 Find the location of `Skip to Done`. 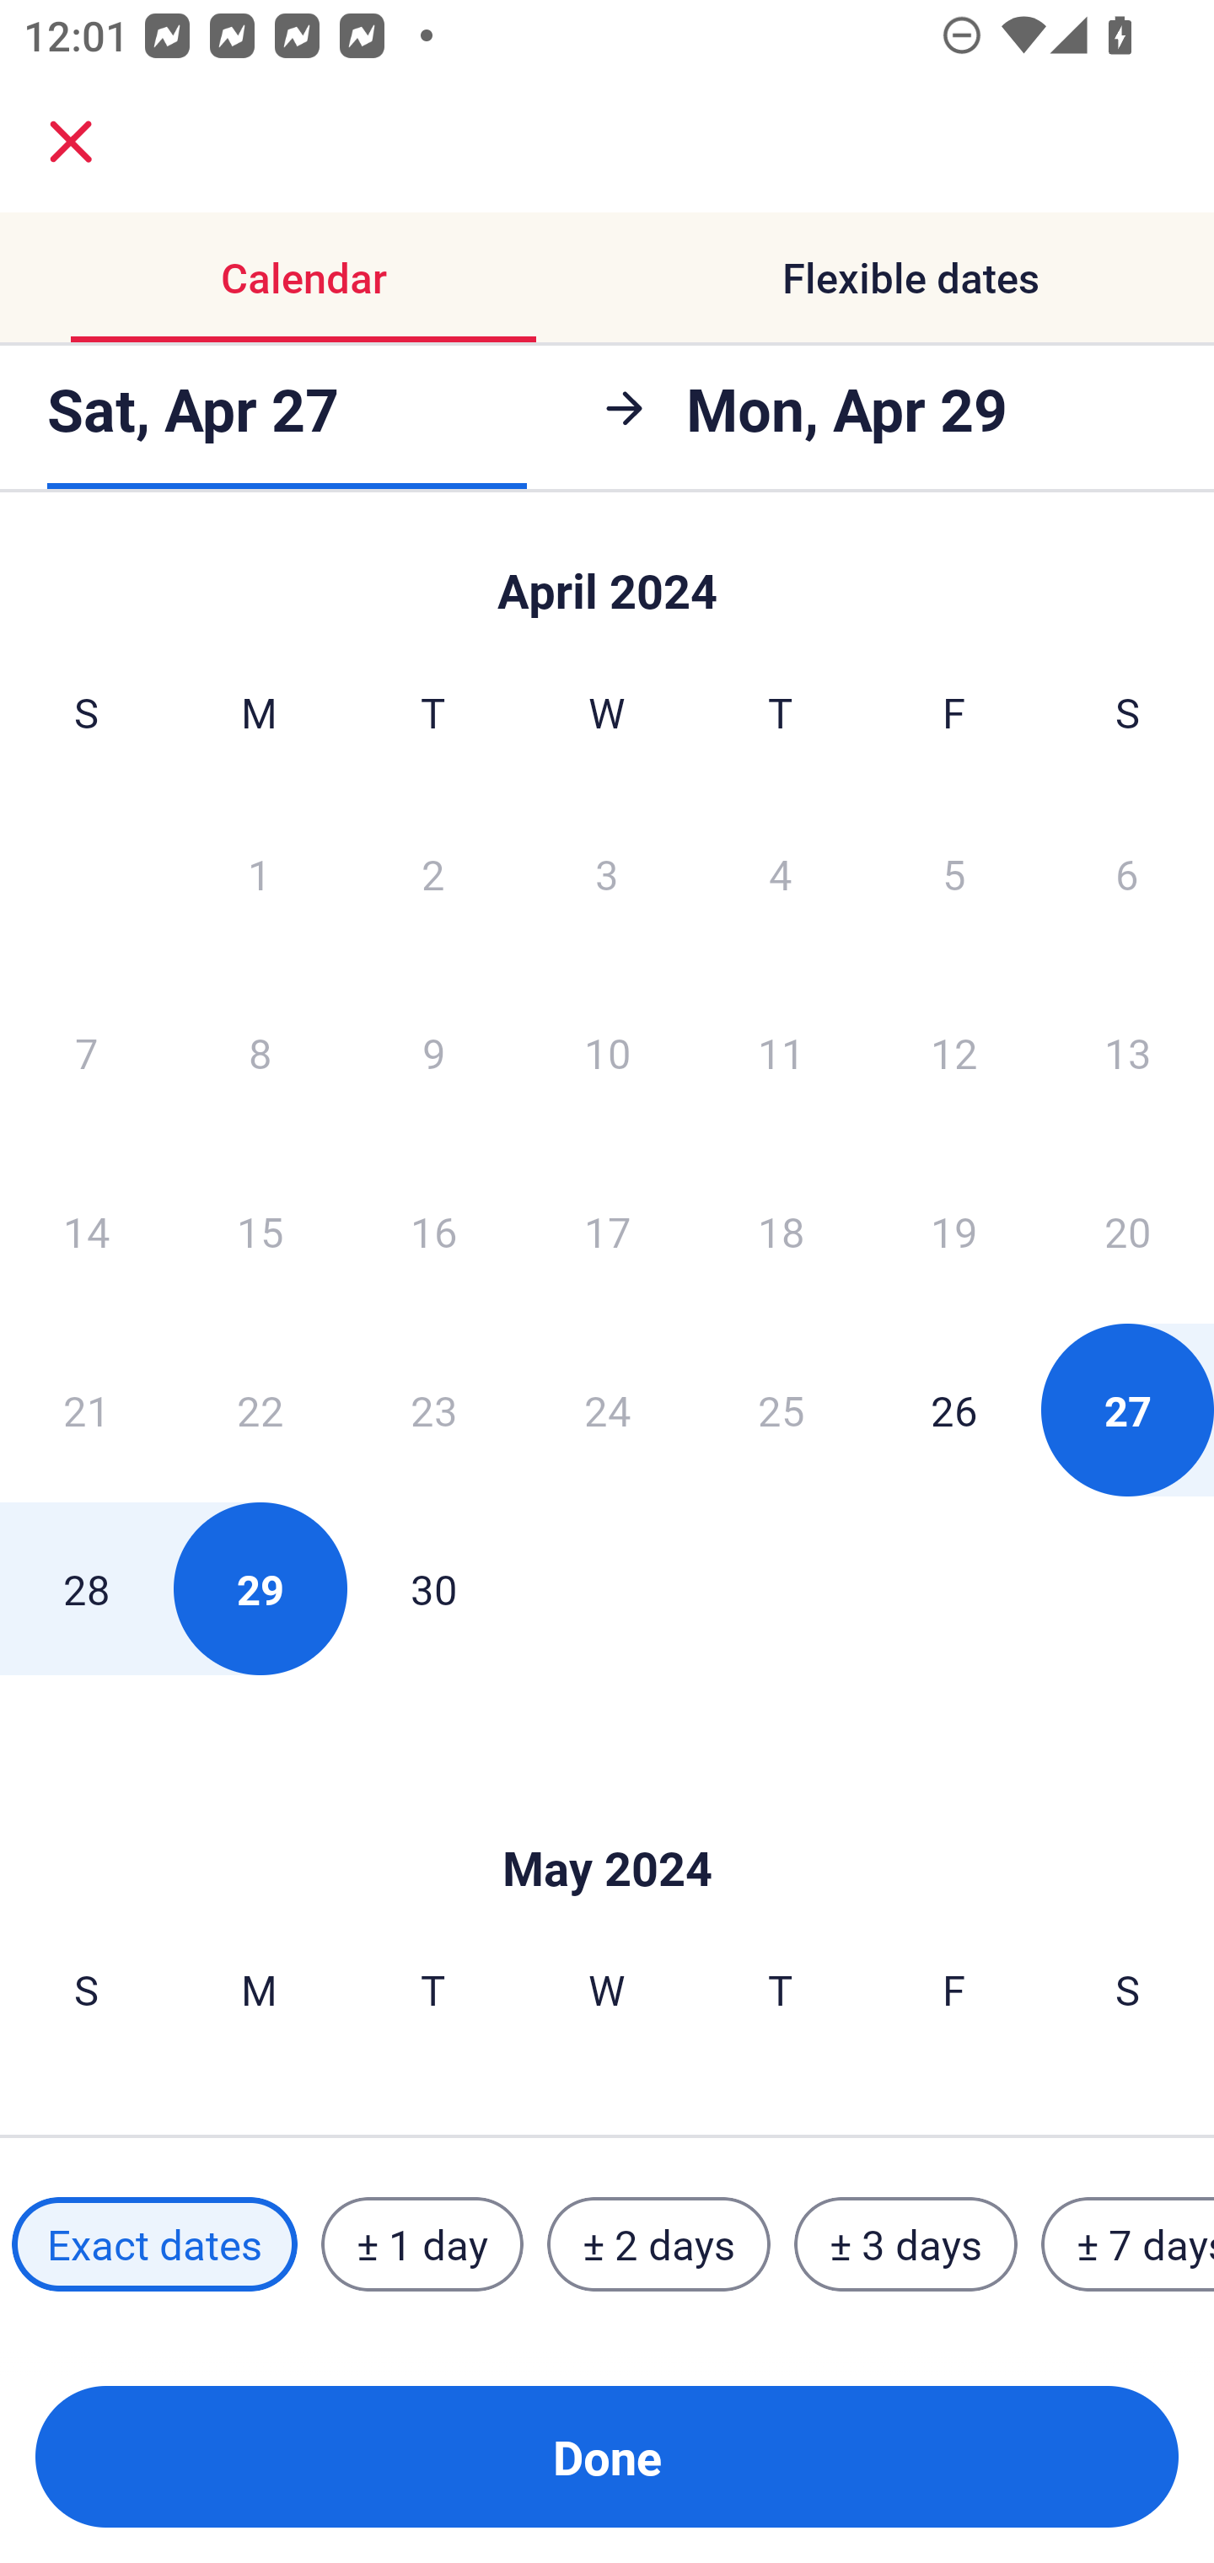

Skip to Done is located at coordinates (607, 577).